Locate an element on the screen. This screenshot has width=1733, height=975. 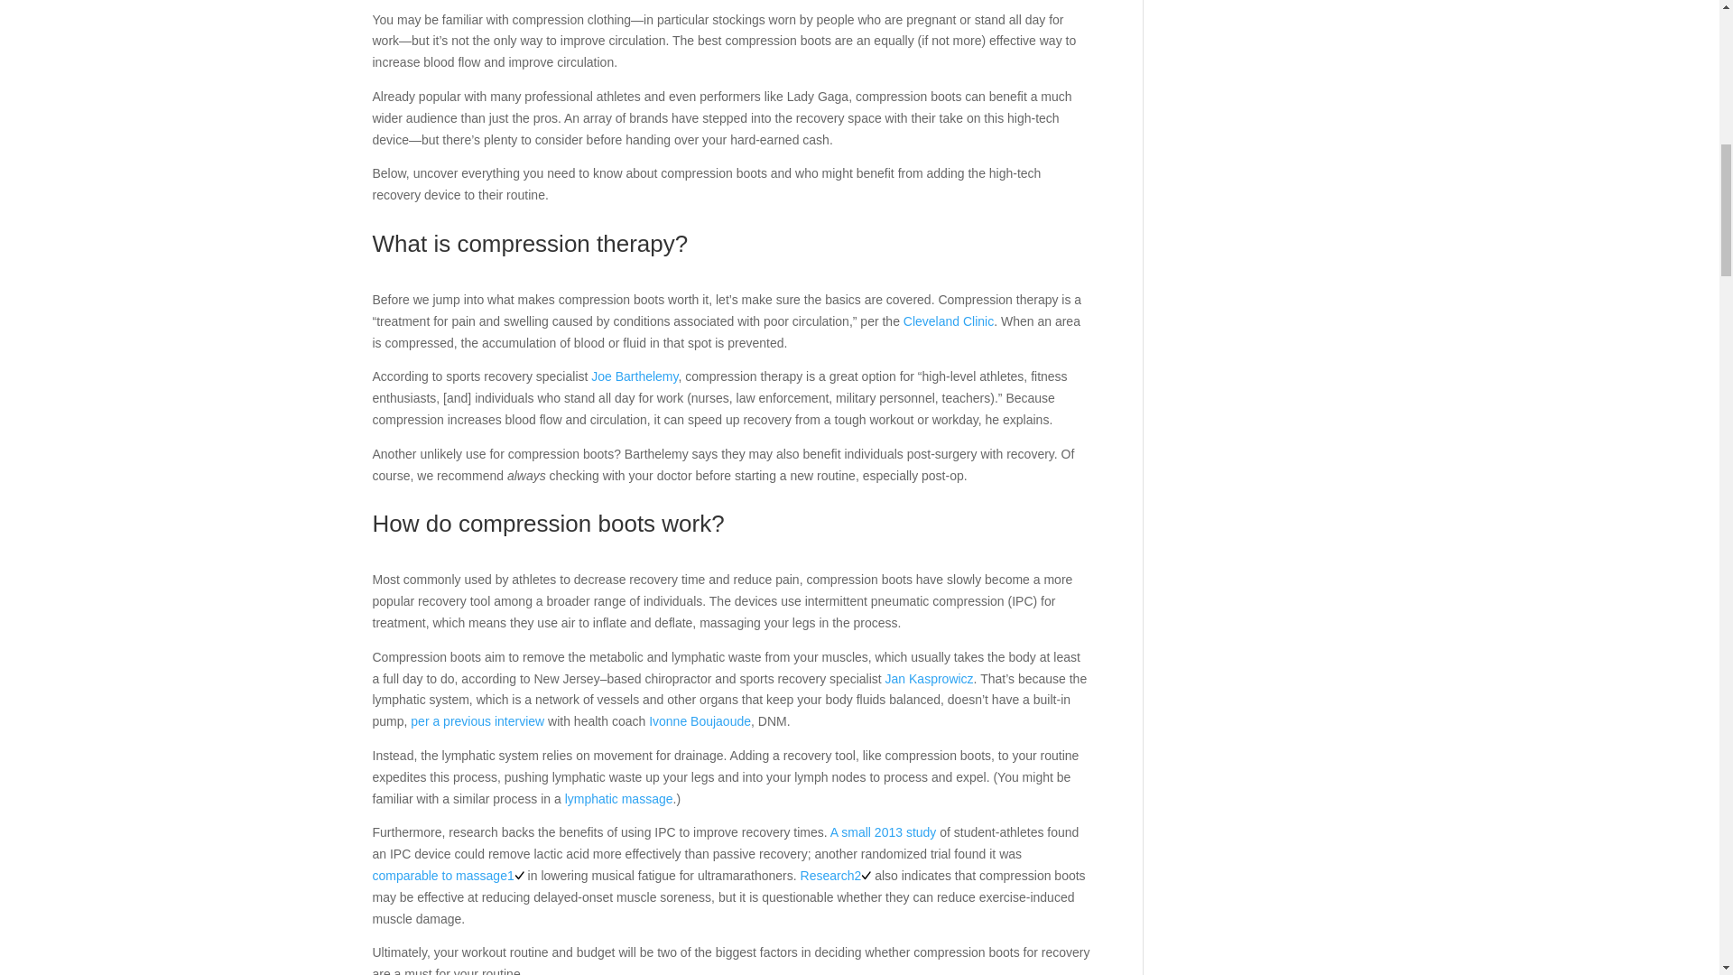
Joe Barthelemy is located at coordinates (634, 376).